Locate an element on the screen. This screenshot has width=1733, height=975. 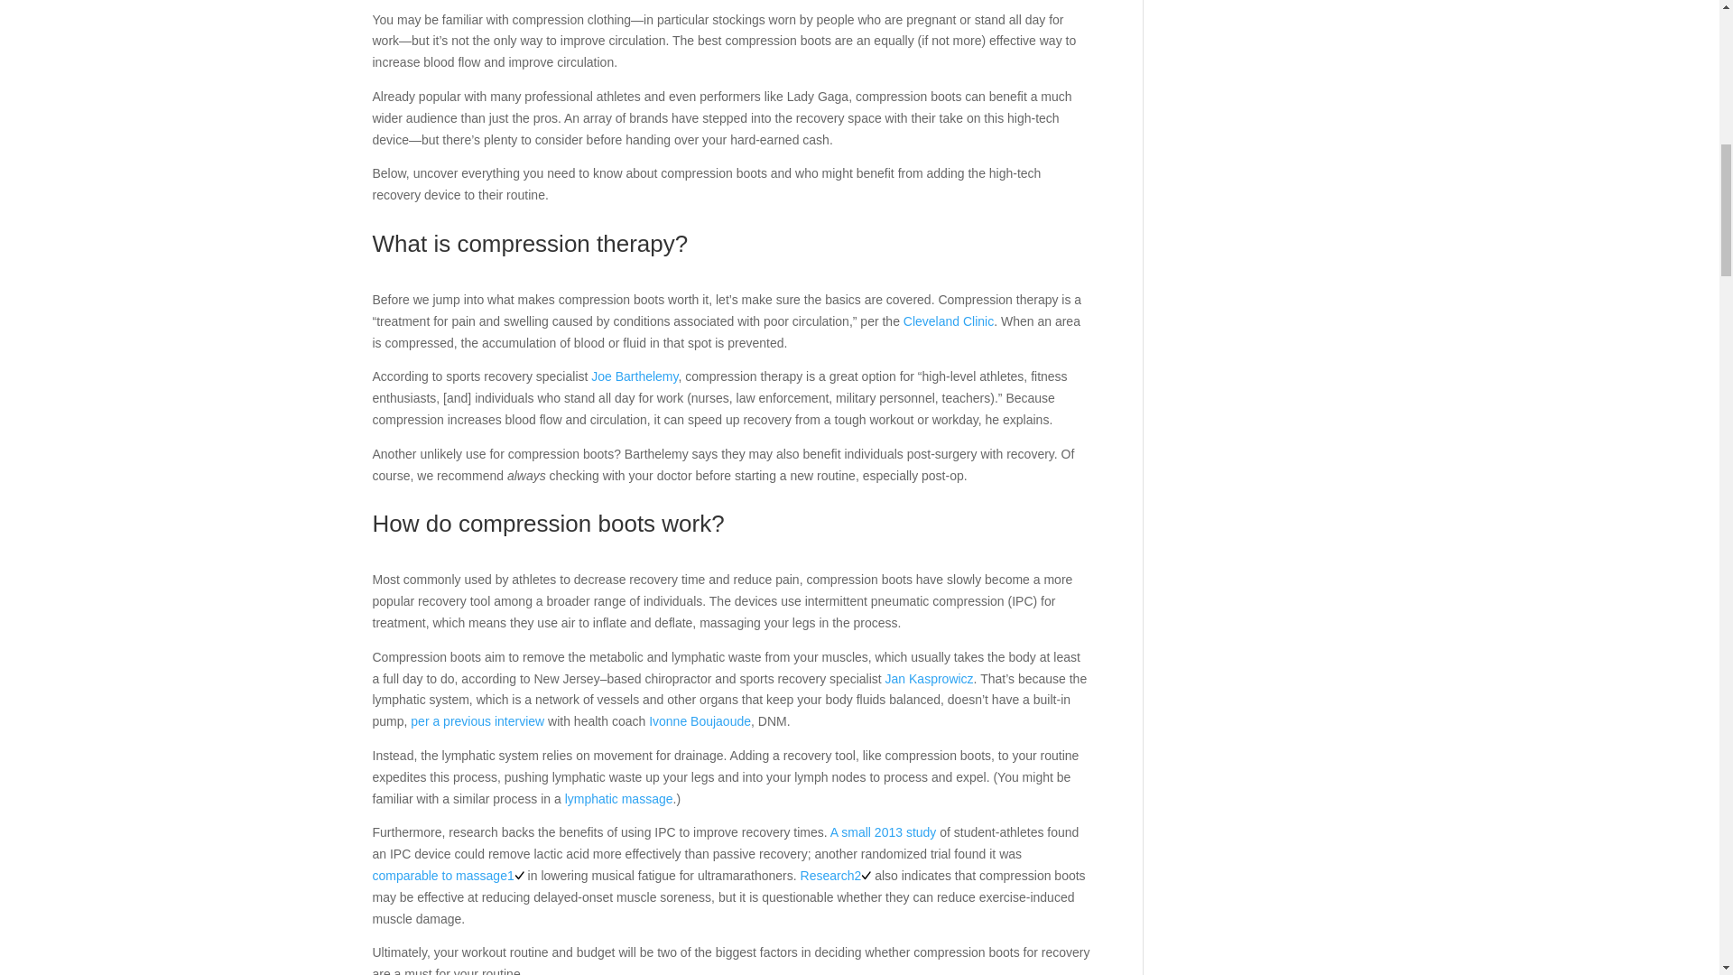
Joe Barthelemy is located at coordinates (634, 376).